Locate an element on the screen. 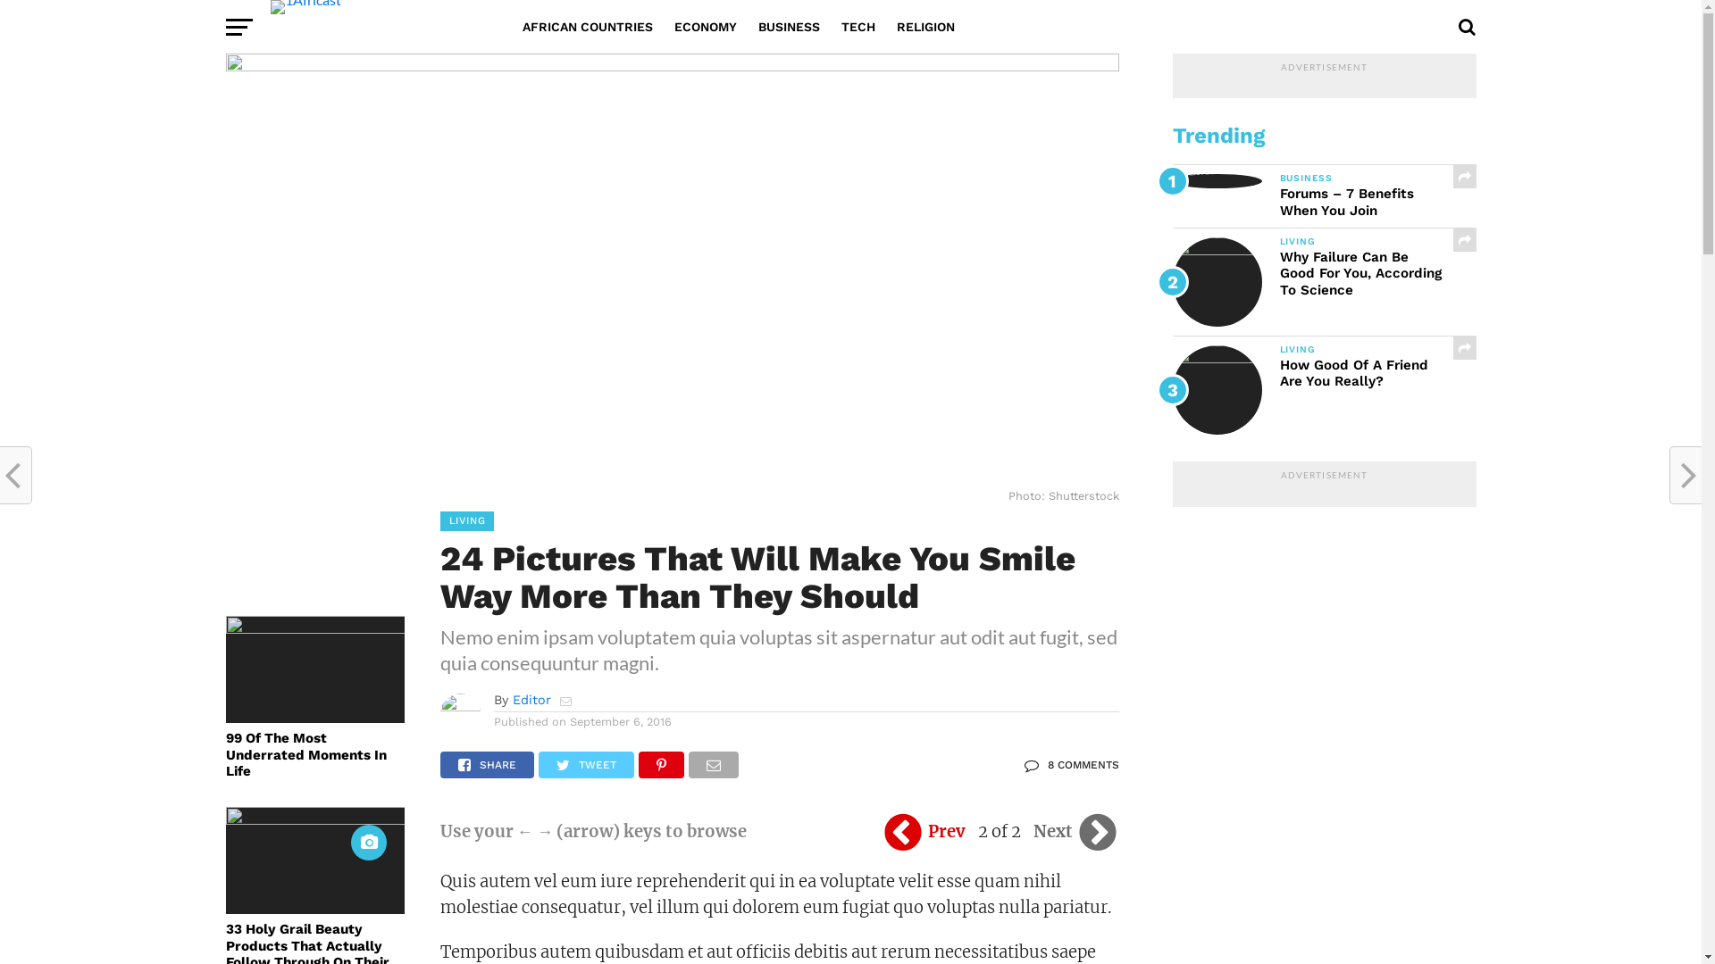 Image resolution: width=1715 pixels, height=964 pixels. BUSINESS is located at coordinates (788, 27).